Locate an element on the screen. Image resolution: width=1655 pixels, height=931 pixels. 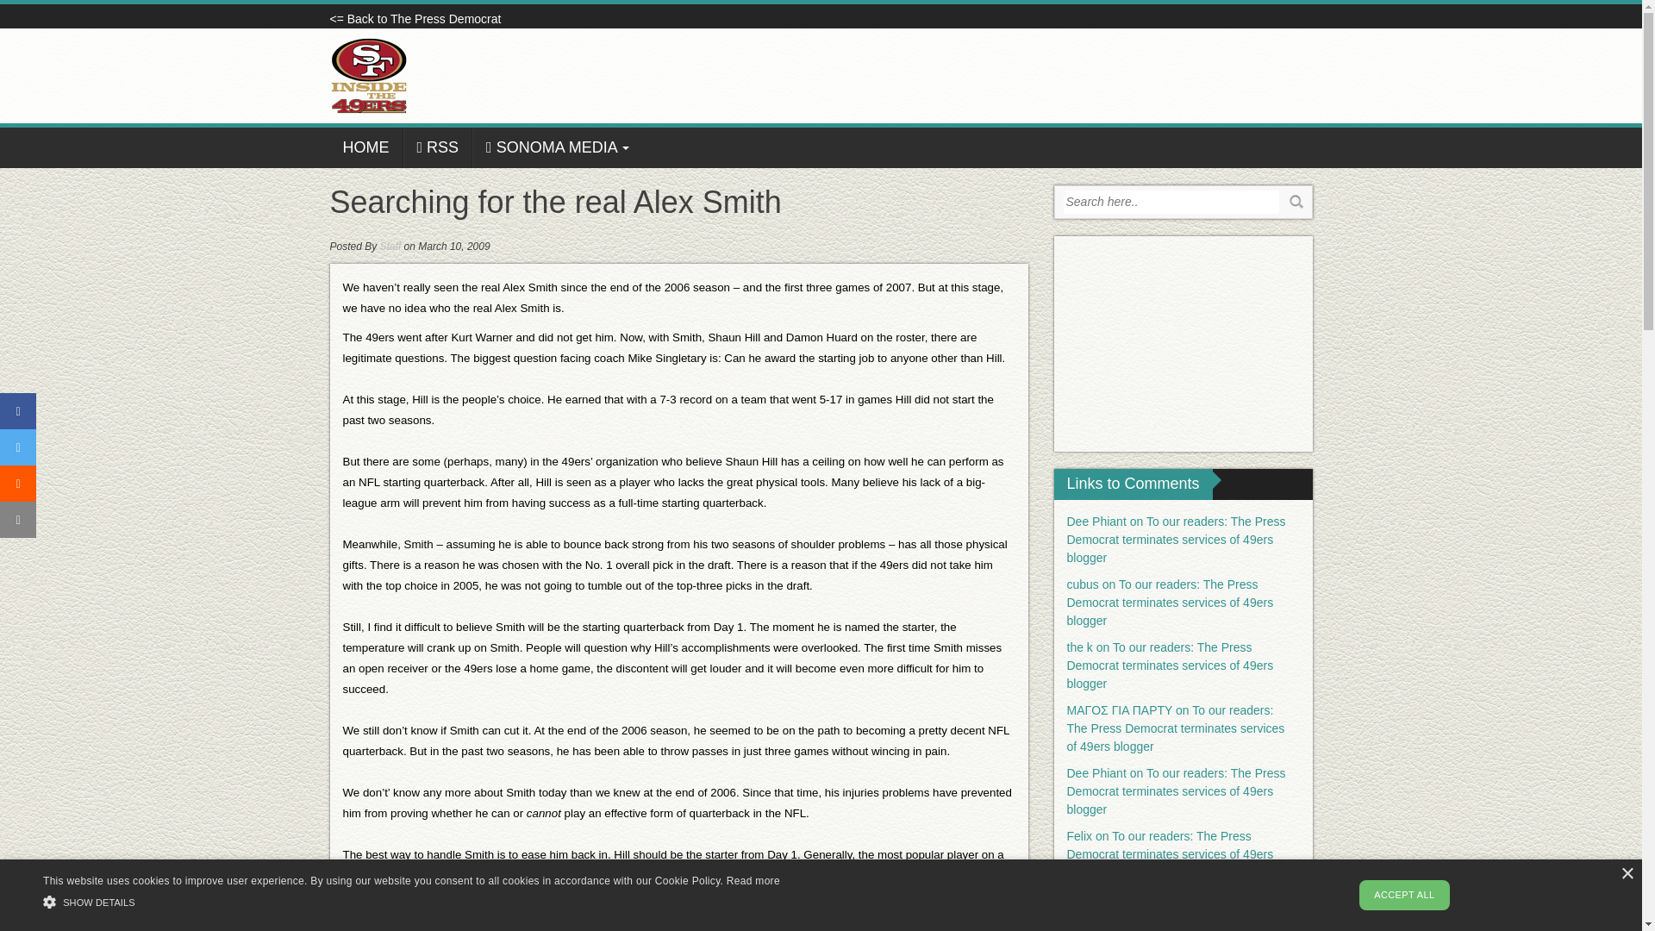
HOME is located at coordinates (365, 147).